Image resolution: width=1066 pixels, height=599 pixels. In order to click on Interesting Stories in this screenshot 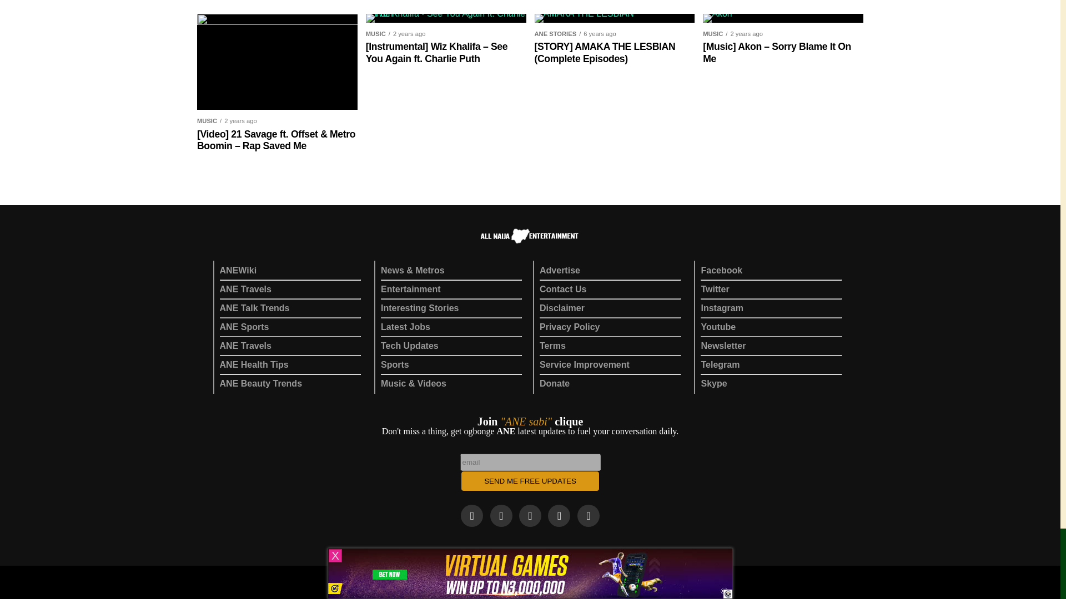, I will do `click(419, 307)`.